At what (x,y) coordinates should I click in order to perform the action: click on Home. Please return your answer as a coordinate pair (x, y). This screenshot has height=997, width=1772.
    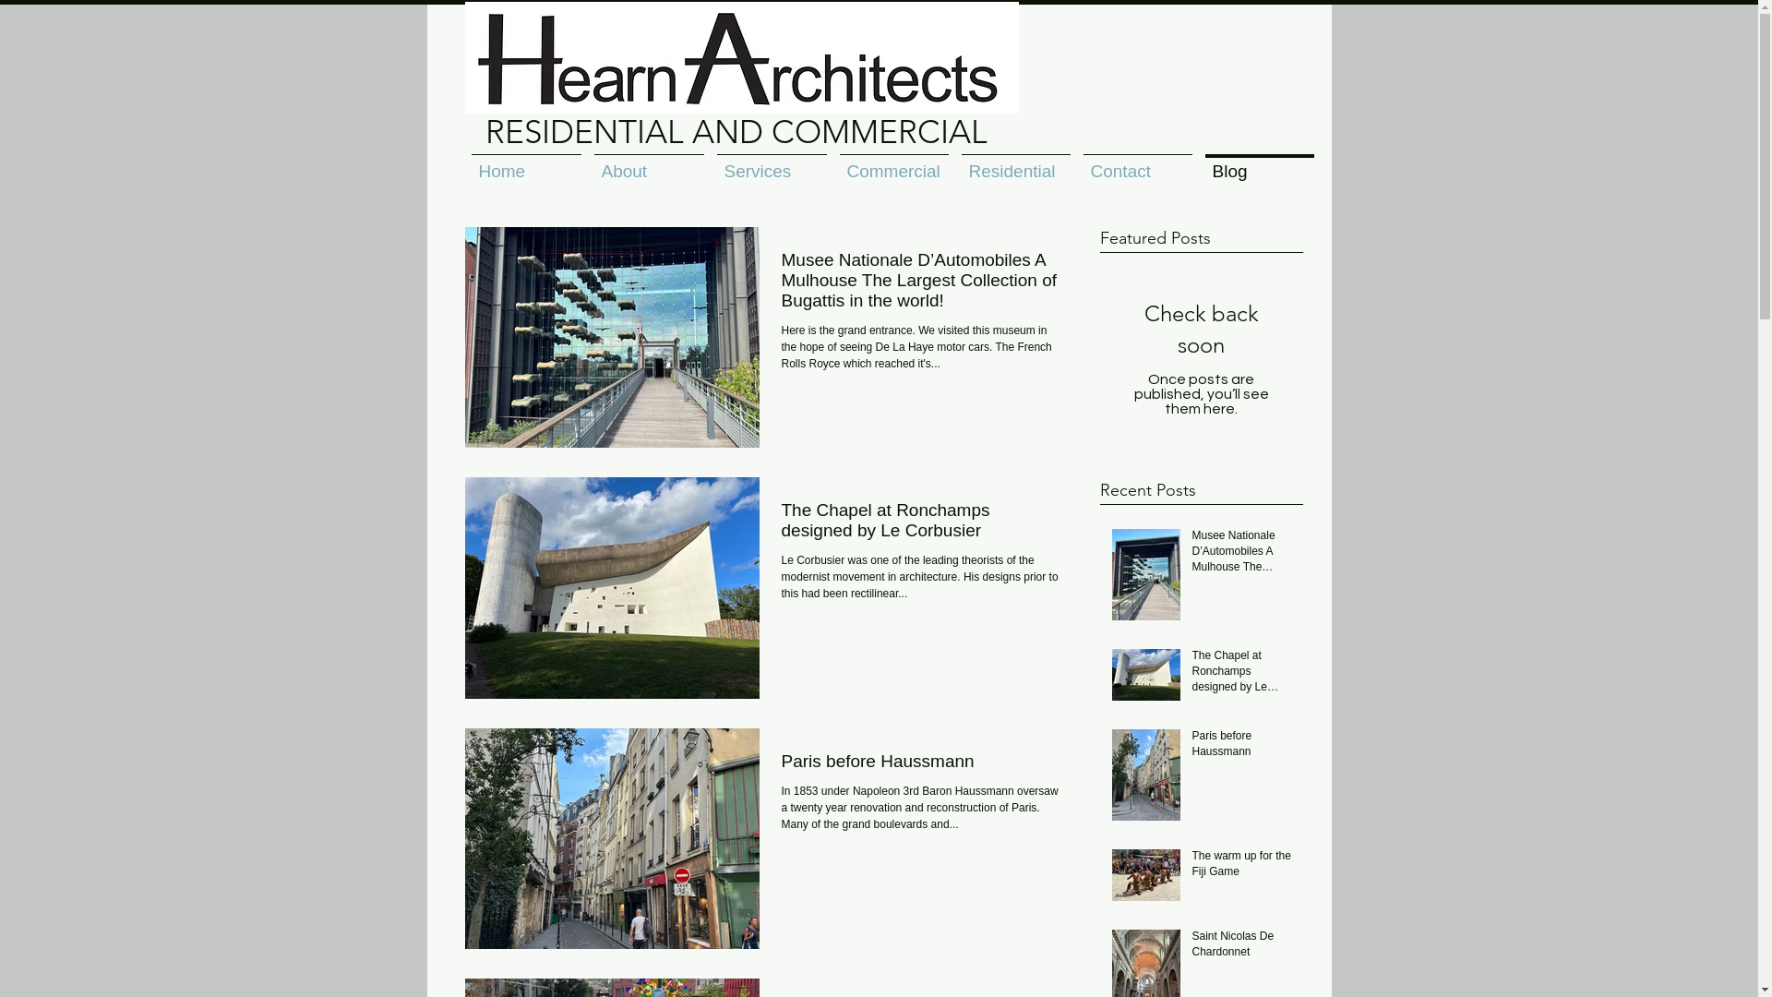
    Looking at the image, I should click on (526, 162).